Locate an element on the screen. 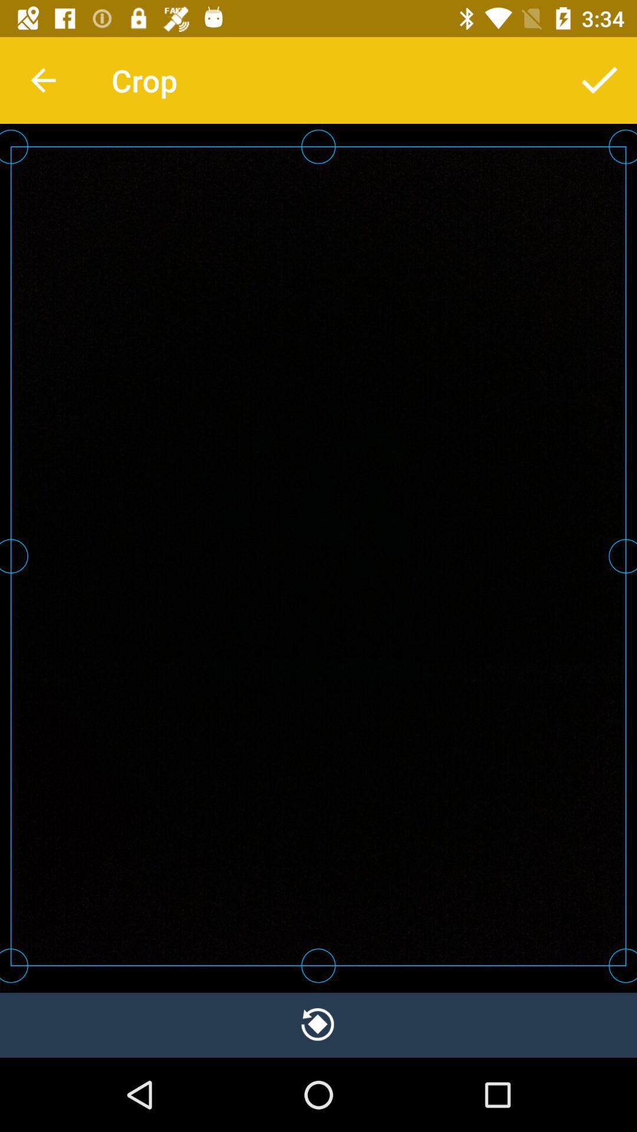 The width and height of the screenshot is (637, 1132). click item to the right of crop icon is located at coordinates (599, 80).